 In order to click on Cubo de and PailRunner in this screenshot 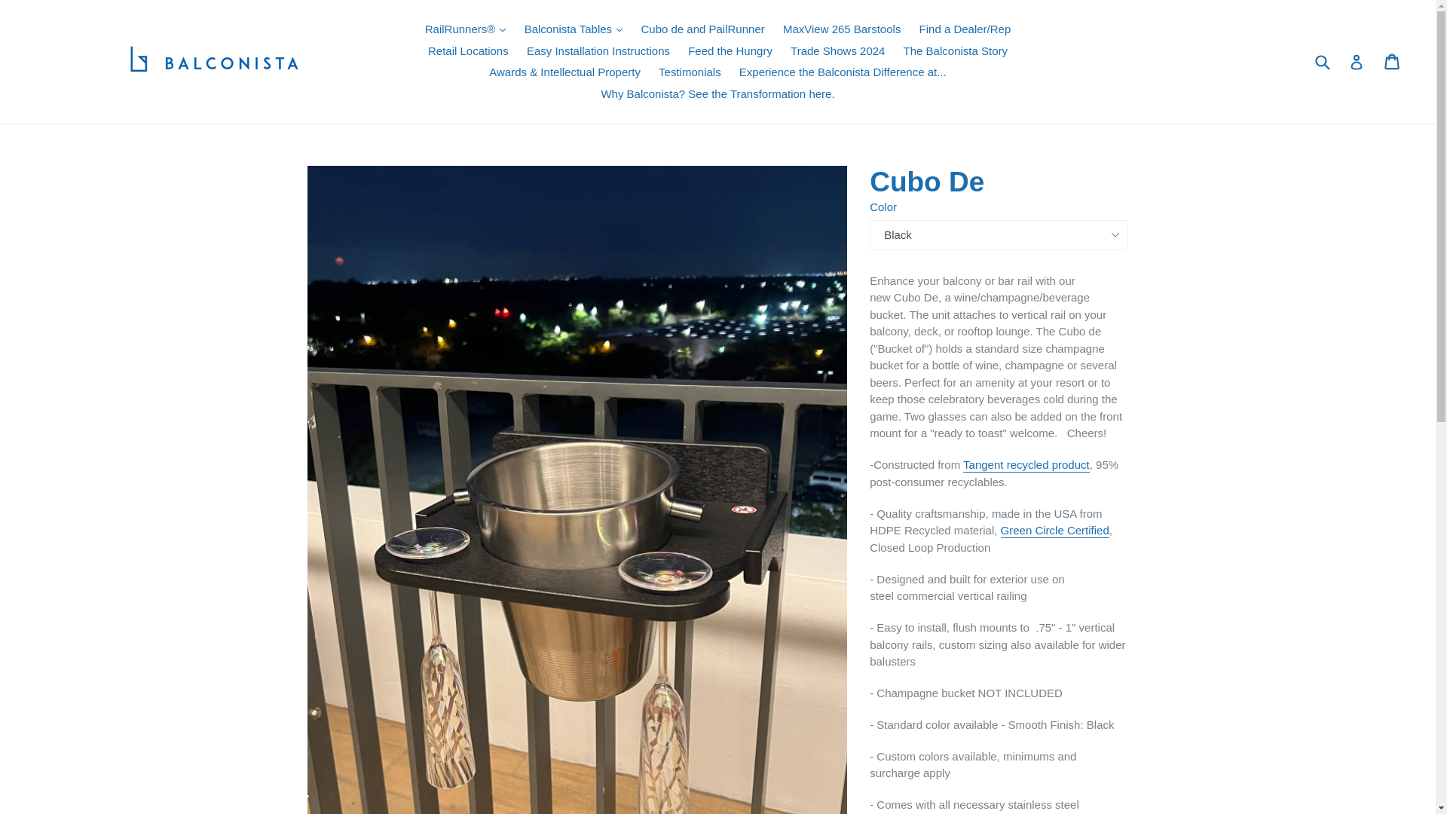, I will do `click(702, 29)`.